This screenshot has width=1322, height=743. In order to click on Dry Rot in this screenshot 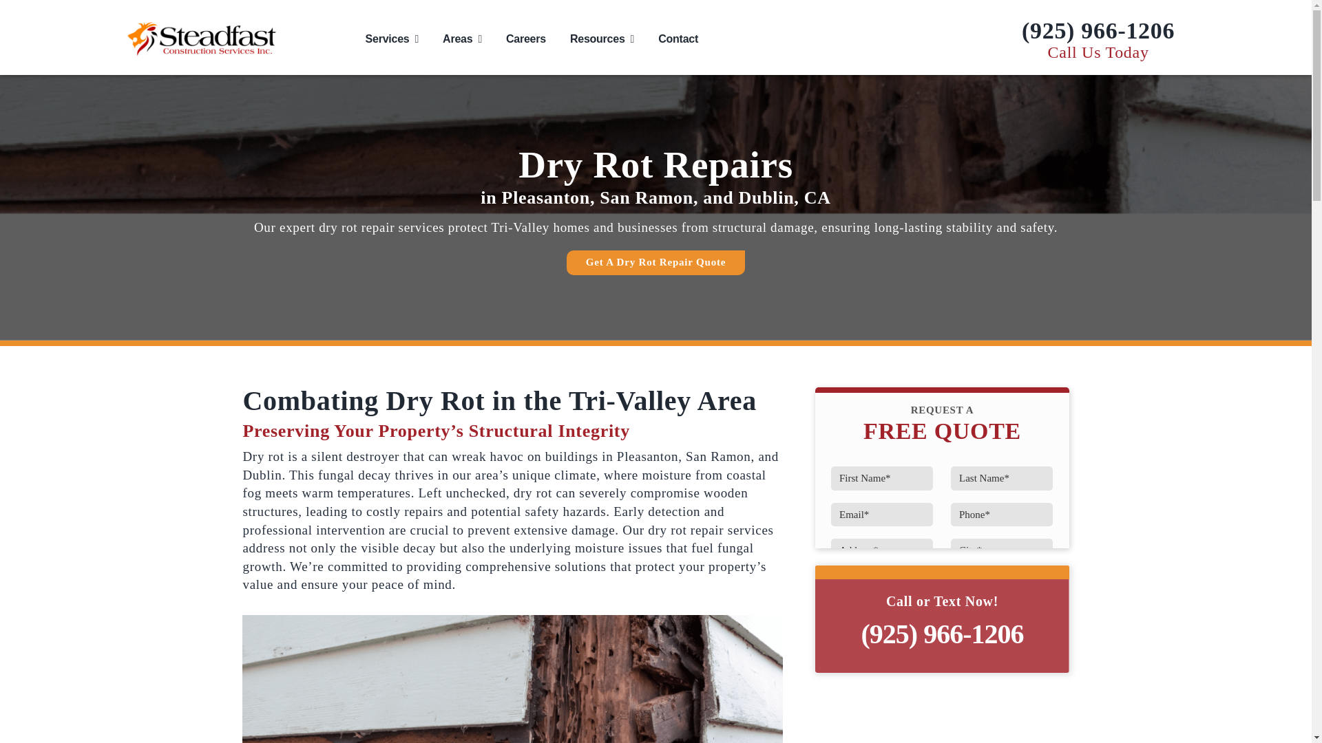, I will do `click(512, 679)`.